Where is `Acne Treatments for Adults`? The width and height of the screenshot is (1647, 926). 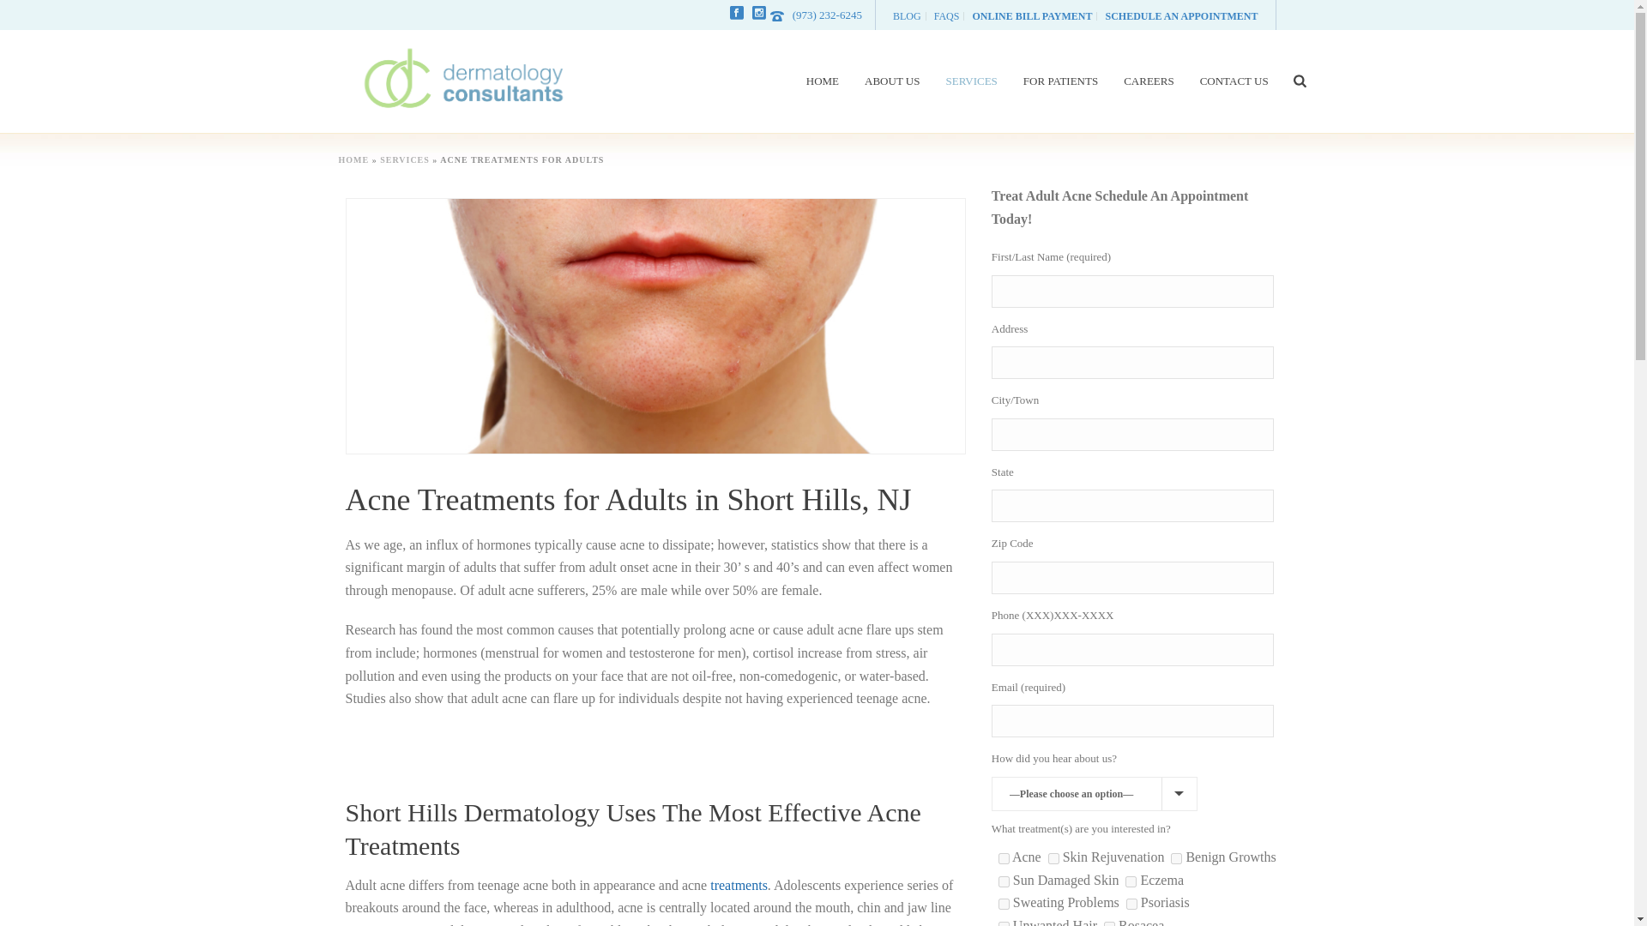
Acne Treatments for Adults is located at coordinates (655, 326).